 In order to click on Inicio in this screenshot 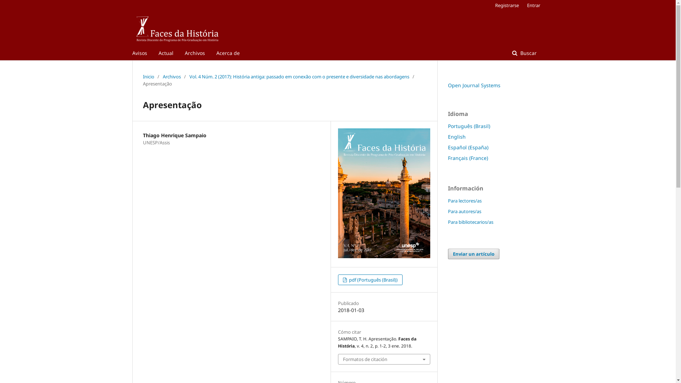, I will do `click(148, 77)`.